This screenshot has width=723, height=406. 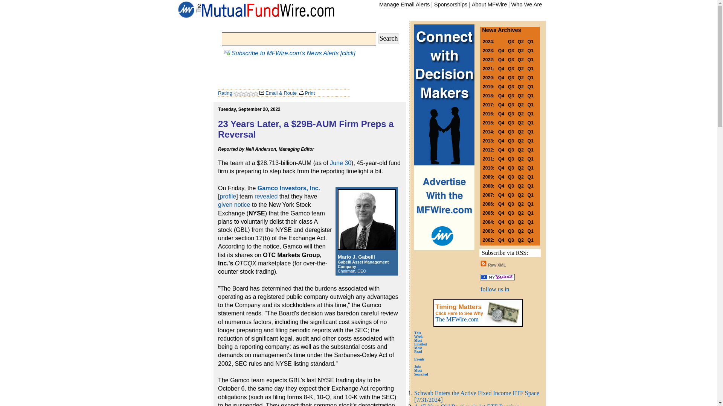 What do you see at coordinates (226, 93) in the screenshot?
I see `Rating:` at bounding box center [226, 93].